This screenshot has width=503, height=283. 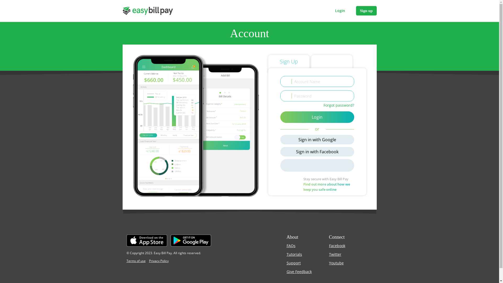 What do you see at coordinates (317, 165) in the screenshot?
I see `You will be redirected to Apple's login page` at bounding box center [317, 165].